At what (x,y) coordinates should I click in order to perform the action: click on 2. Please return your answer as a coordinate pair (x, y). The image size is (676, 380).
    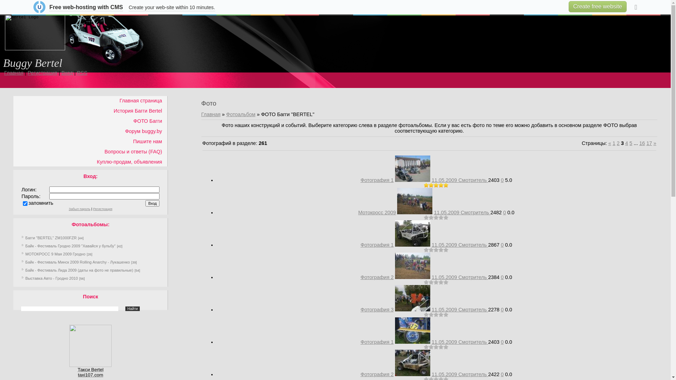
    Looking at the image, I should click on (431, 347).